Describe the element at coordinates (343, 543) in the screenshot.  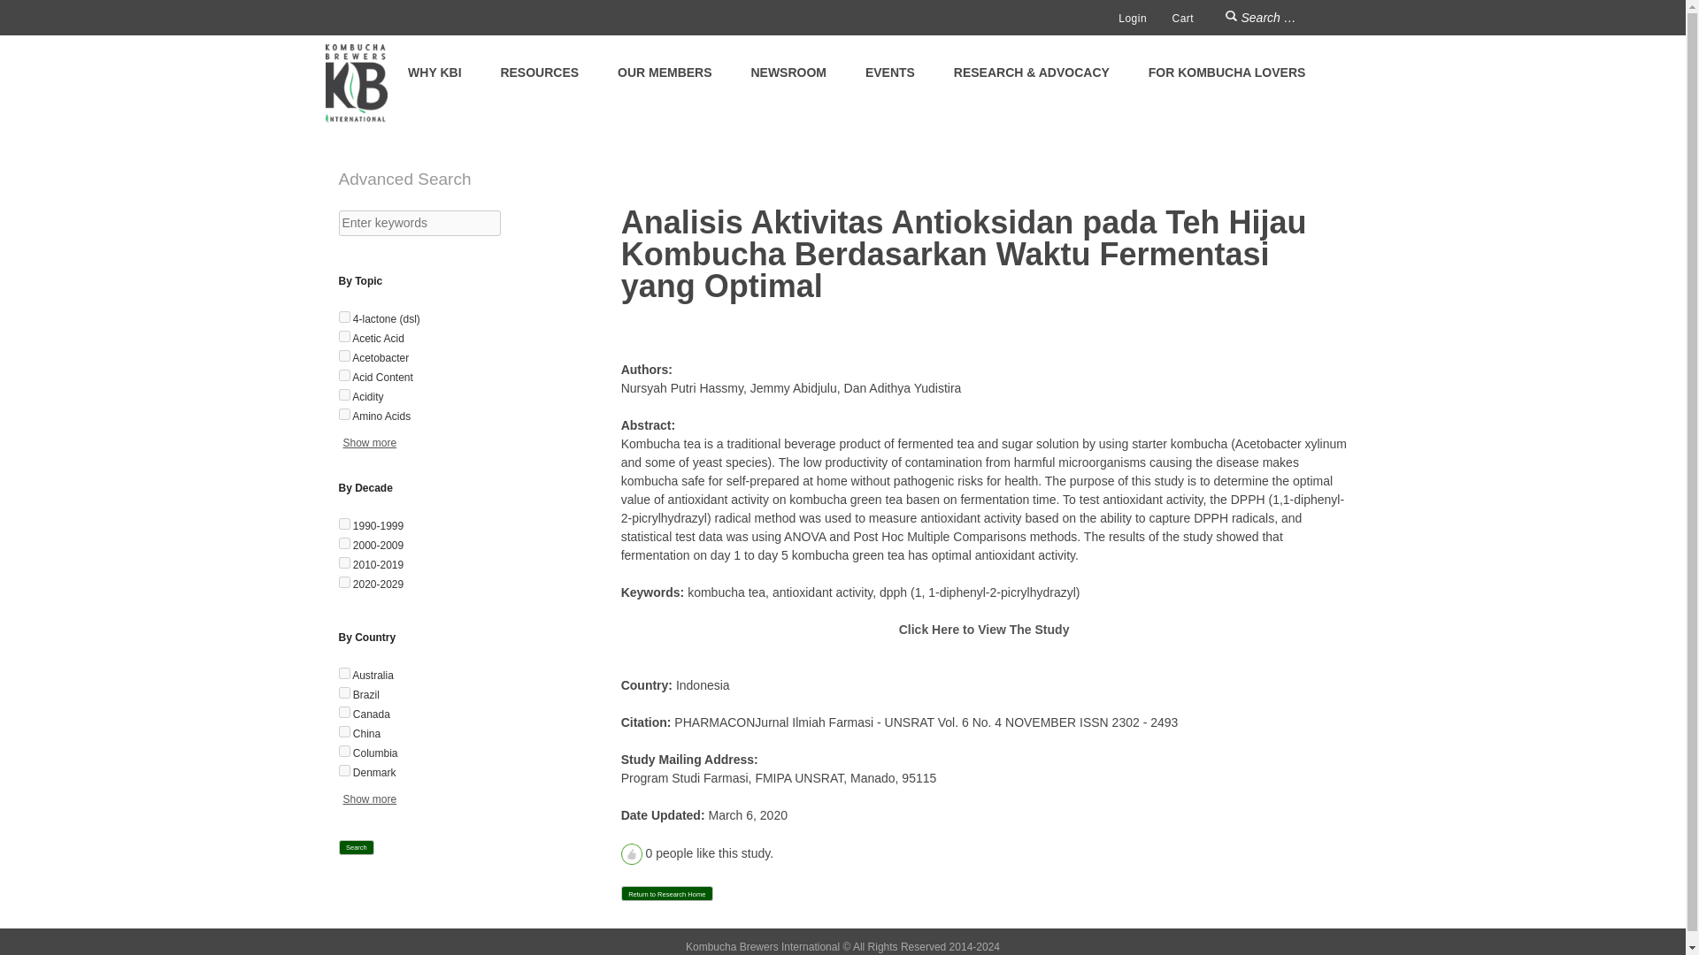
I see `2000` at that location.